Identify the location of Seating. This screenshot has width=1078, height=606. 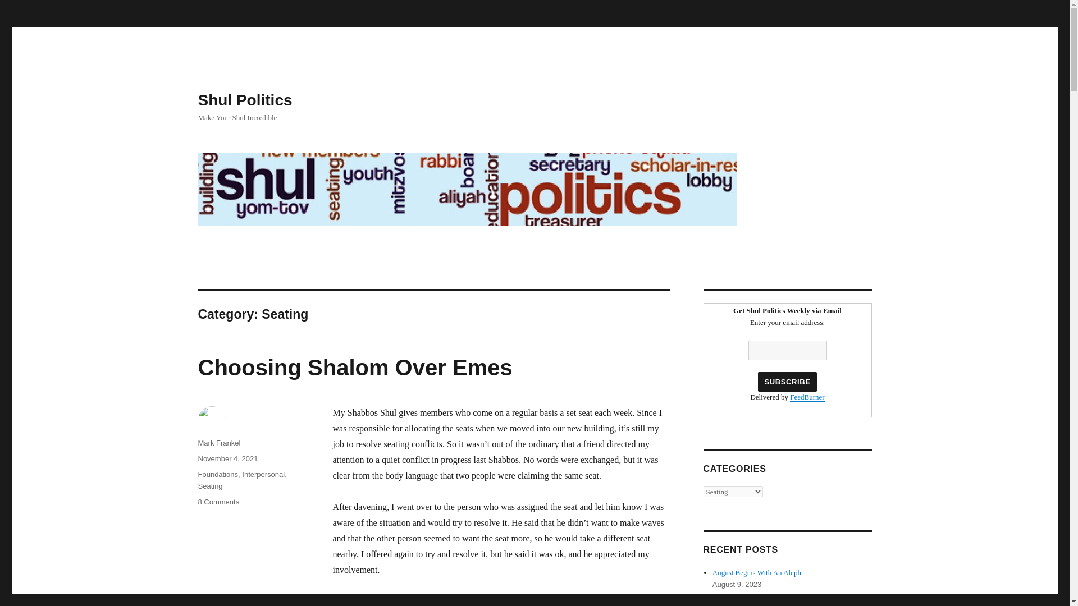
(245, 100).